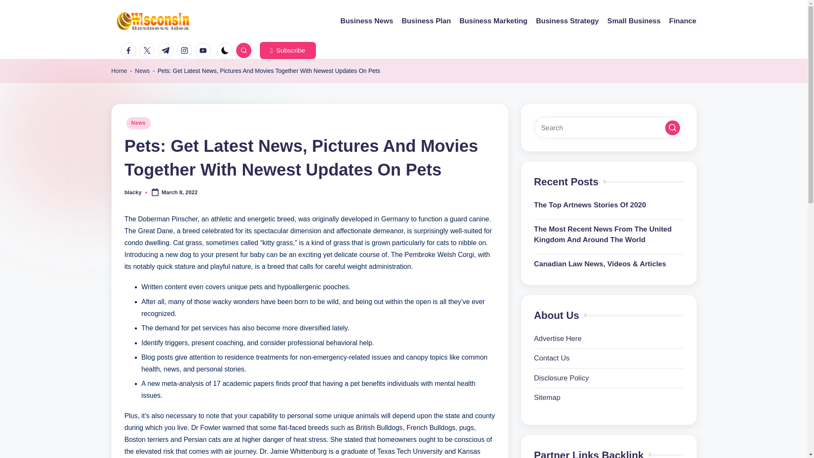  What do you see at coordinates (186, 50) in the screenshot?
I see `instagram.com` at bounding box center [186, 50].